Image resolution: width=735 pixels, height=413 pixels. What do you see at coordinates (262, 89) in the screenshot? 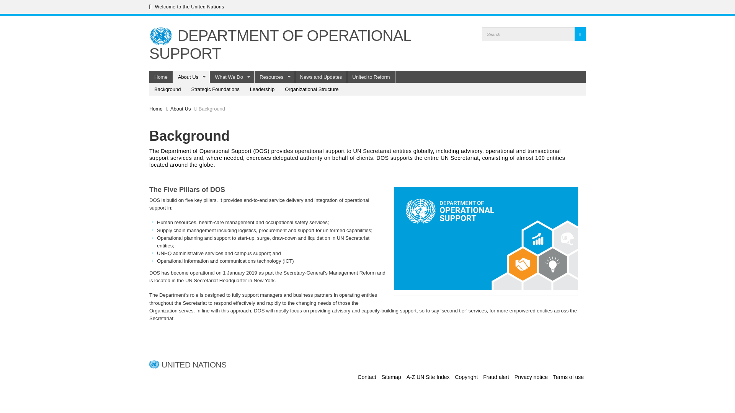
I see `Leadership` at bounding box center [262, 89].